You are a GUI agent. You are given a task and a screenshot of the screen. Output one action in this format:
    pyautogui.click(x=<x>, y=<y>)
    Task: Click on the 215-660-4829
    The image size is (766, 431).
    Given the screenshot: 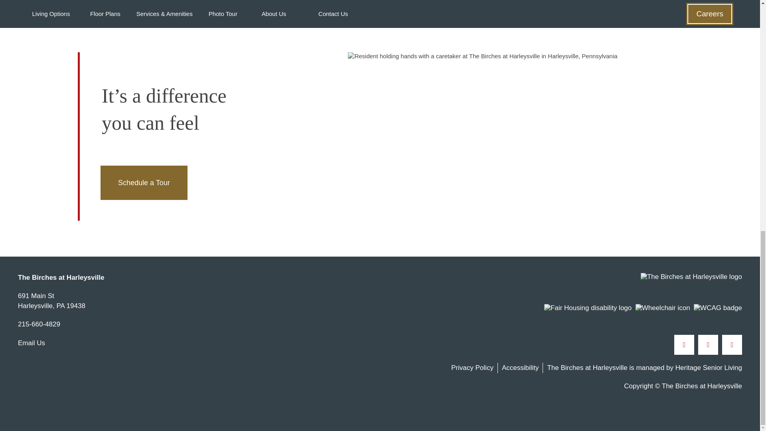 What is the action you would take?
    pyautogui.click(x=144, y=182)
    